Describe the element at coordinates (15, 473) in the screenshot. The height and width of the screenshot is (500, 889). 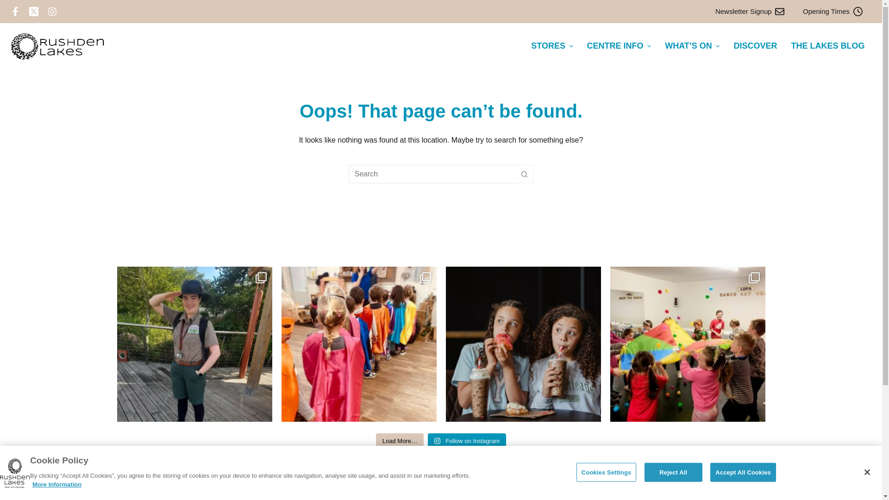
I see `Company Logo` at that location.